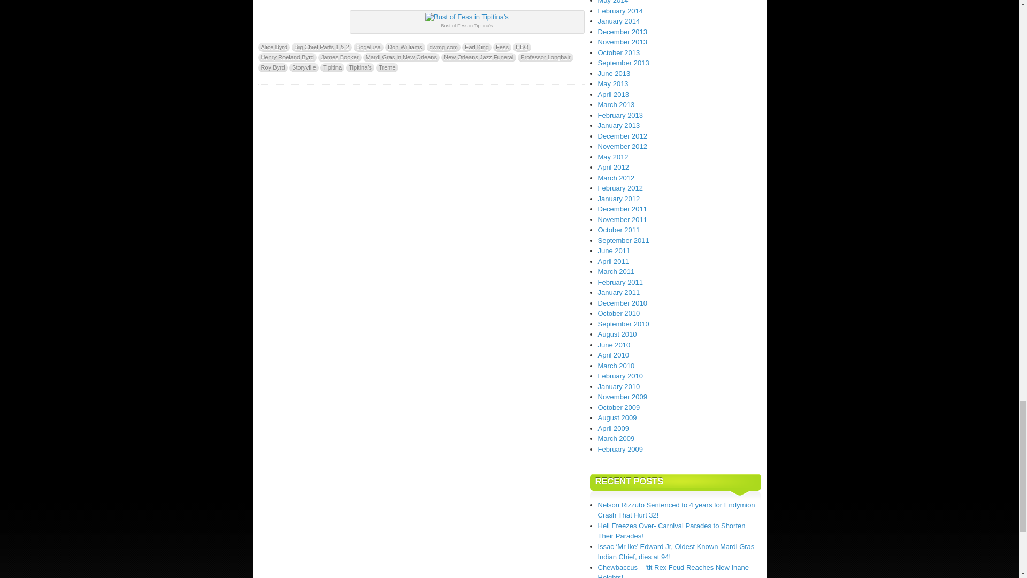 The height and width of the screenshot is (578, 1027). I want to click on HBO, so click(522, 47).